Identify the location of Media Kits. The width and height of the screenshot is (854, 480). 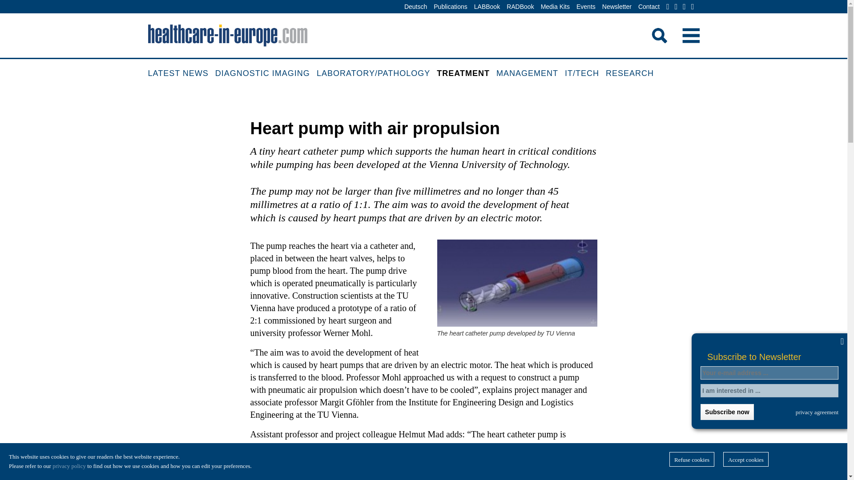
(555, 7).